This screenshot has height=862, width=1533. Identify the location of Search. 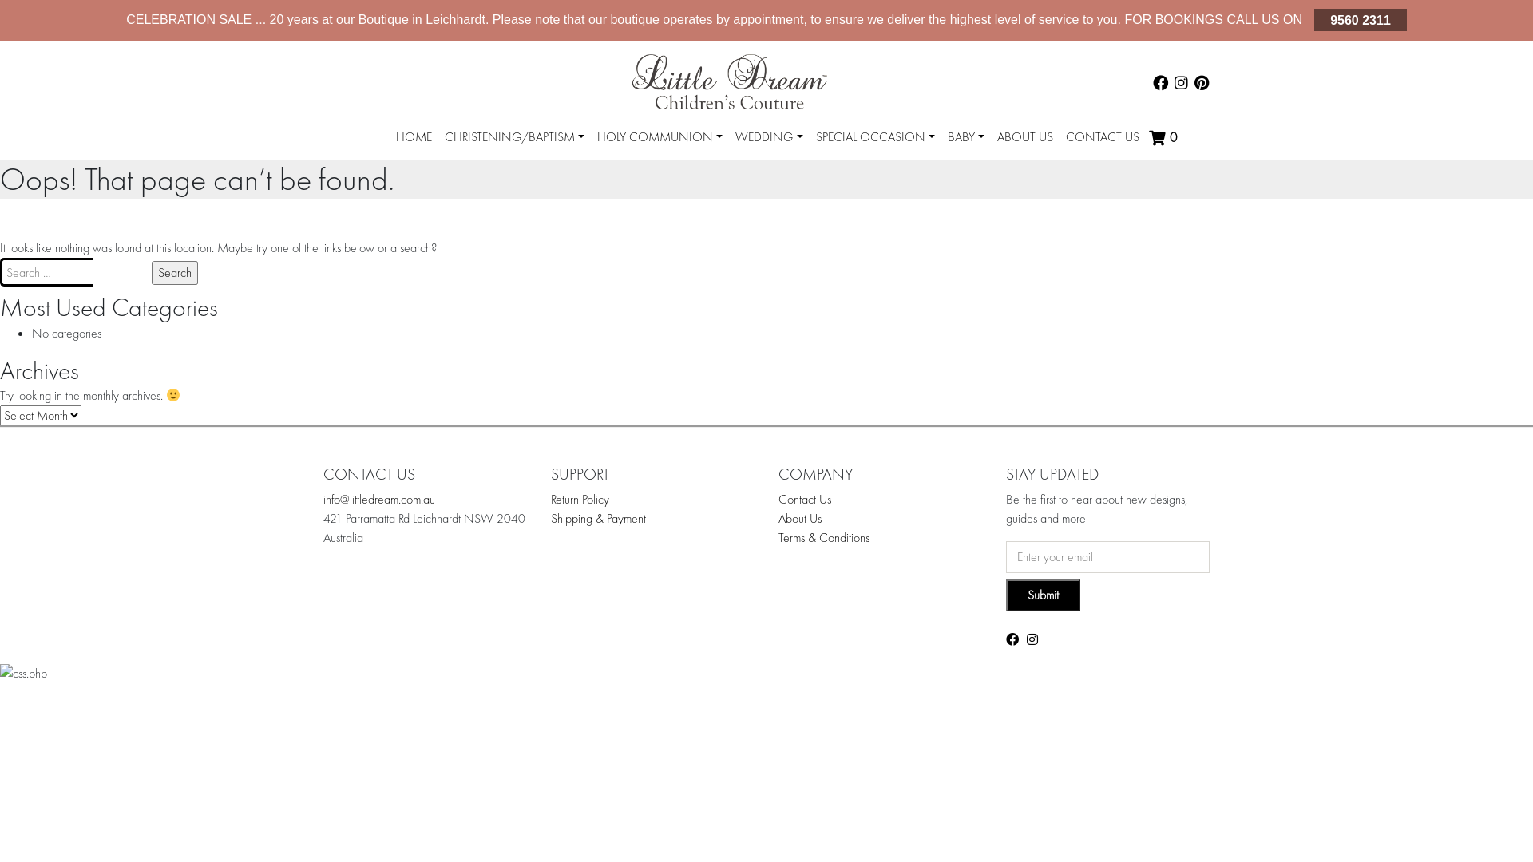
(175, 273).